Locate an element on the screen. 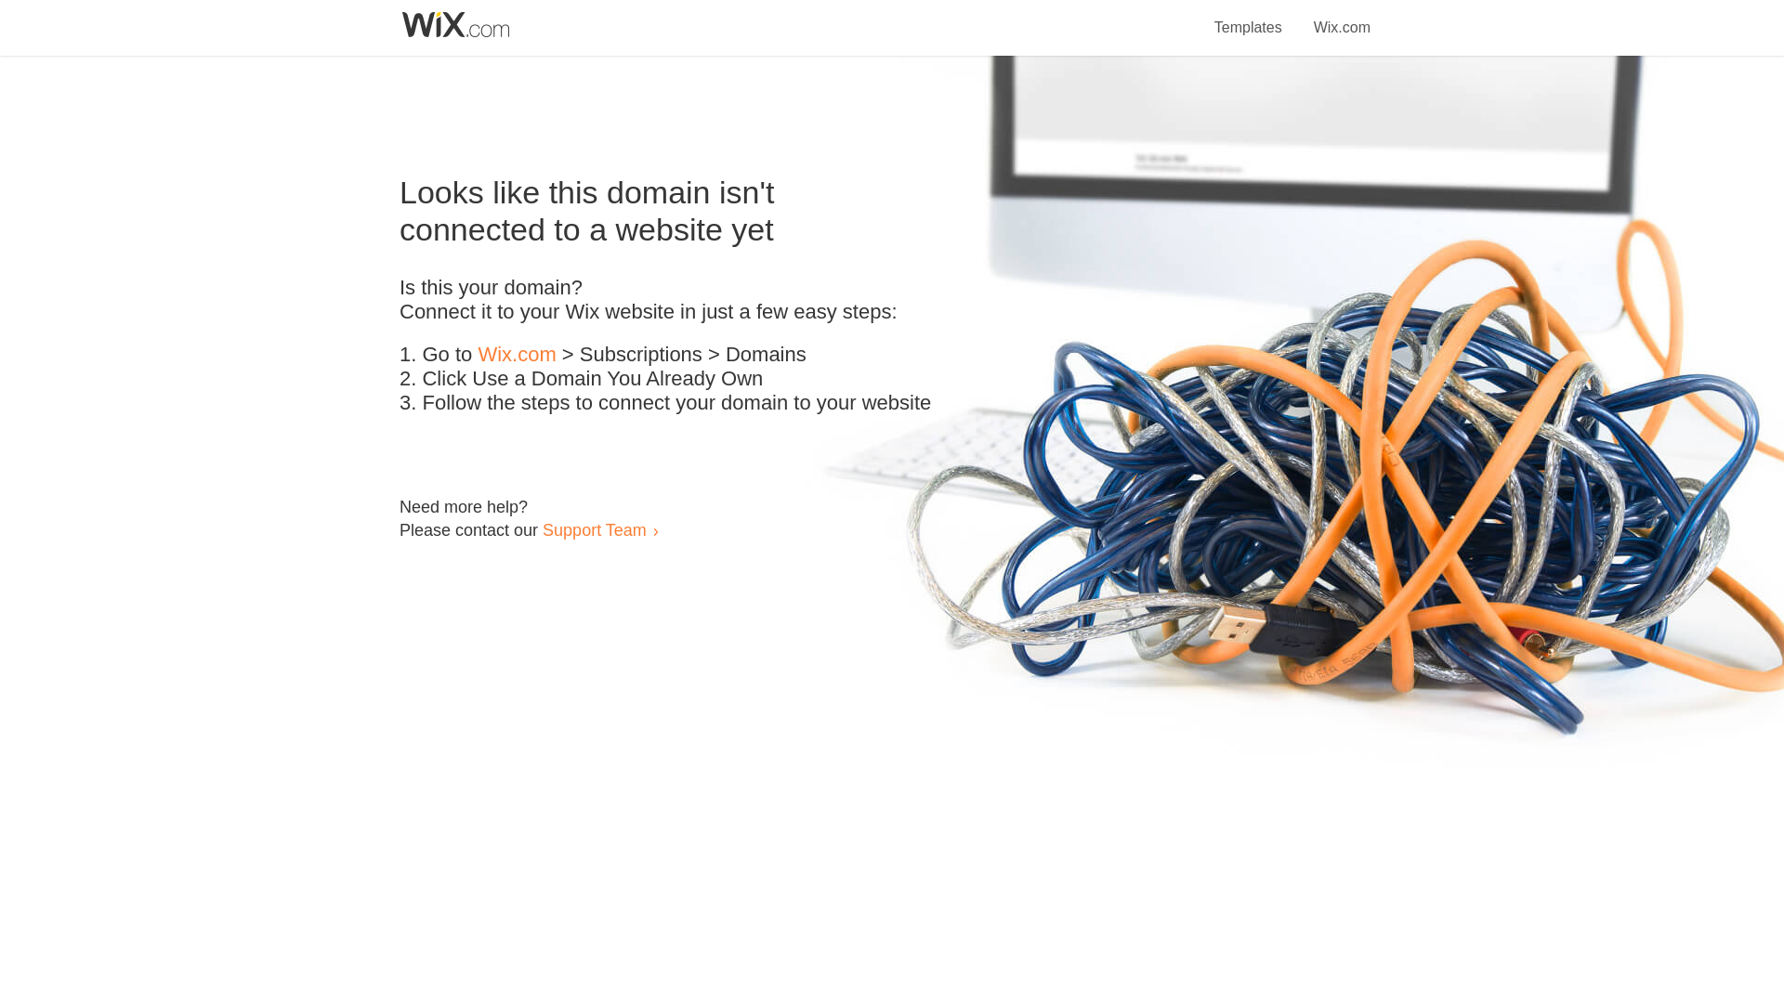  Wix.com is located at coordinates (1342, 17).